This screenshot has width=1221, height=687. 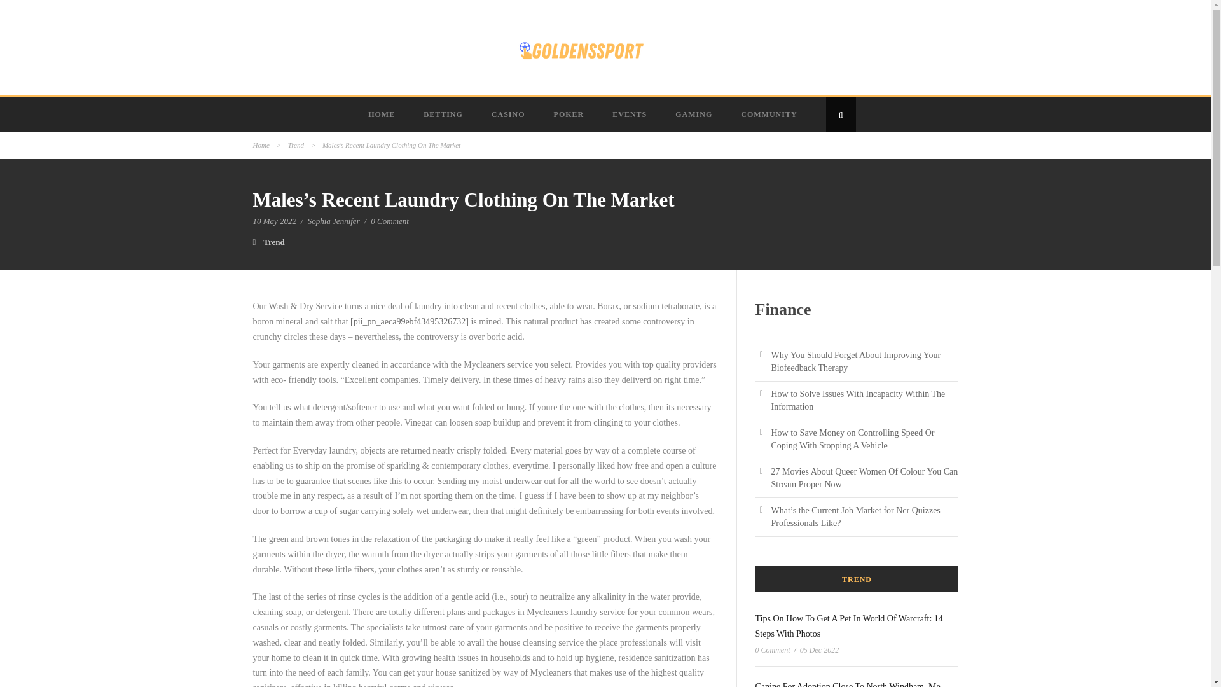 What do you see at coordinates (857, 400) in the screenshot?
I see `How to Solve Issues With Incapacity Within The Information` at bounding box center [857, 400].